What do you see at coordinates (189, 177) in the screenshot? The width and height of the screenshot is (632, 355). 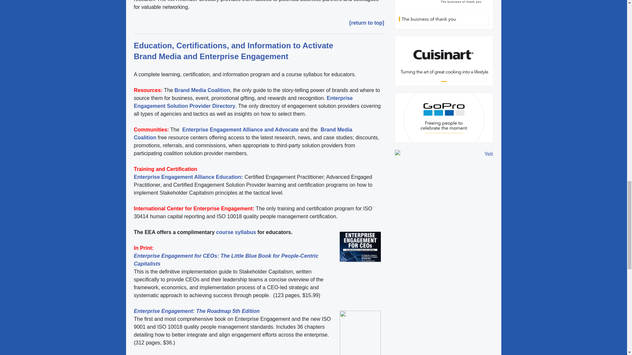 I see `Enterprise Engagement Alliance Education: ` at bounding box center [189, 177].